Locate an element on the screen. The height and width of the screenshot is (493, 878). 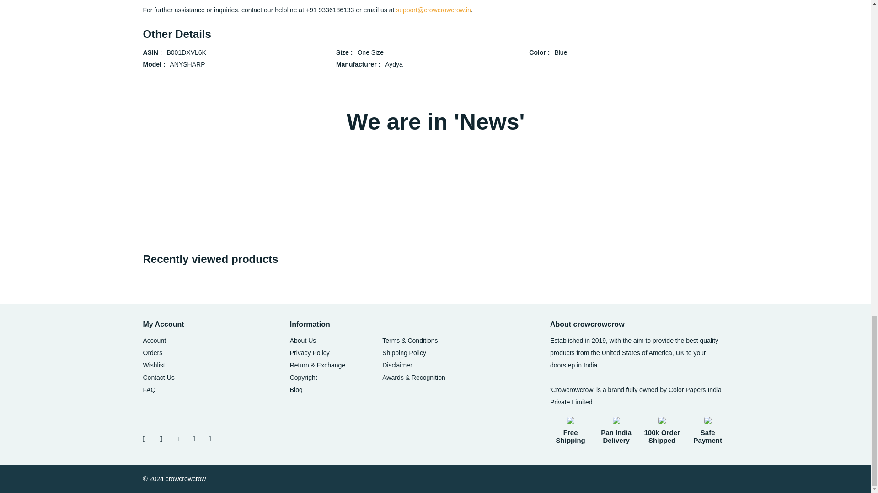
Wishlist is located at coordinates (154, 365).